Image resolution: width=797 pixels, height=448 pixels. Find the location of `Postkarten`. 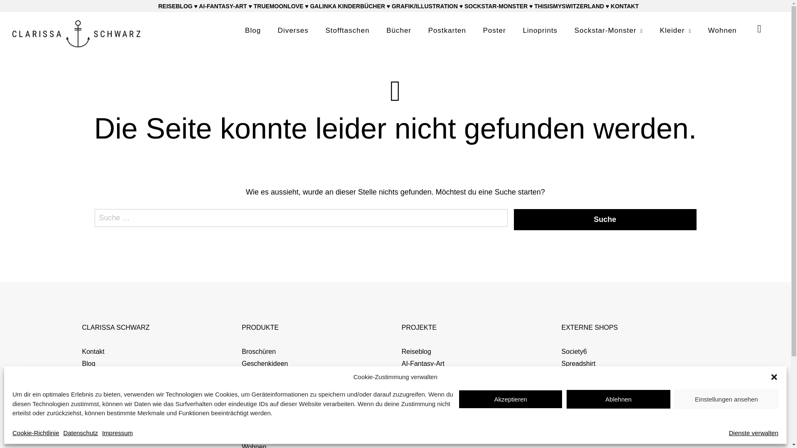

Postkarten is located at coordinates (447, 31).